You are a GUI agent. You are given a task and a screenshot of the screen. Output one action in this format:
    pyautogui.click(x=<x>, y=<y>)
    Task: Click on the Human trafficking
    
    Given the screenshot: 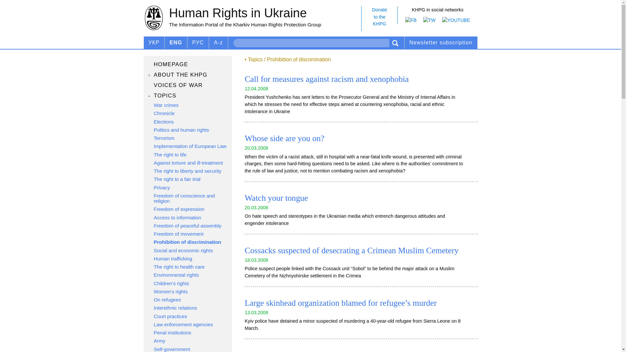 What is the action you would take?
    pyautogui.click(x=188, y=259)
    